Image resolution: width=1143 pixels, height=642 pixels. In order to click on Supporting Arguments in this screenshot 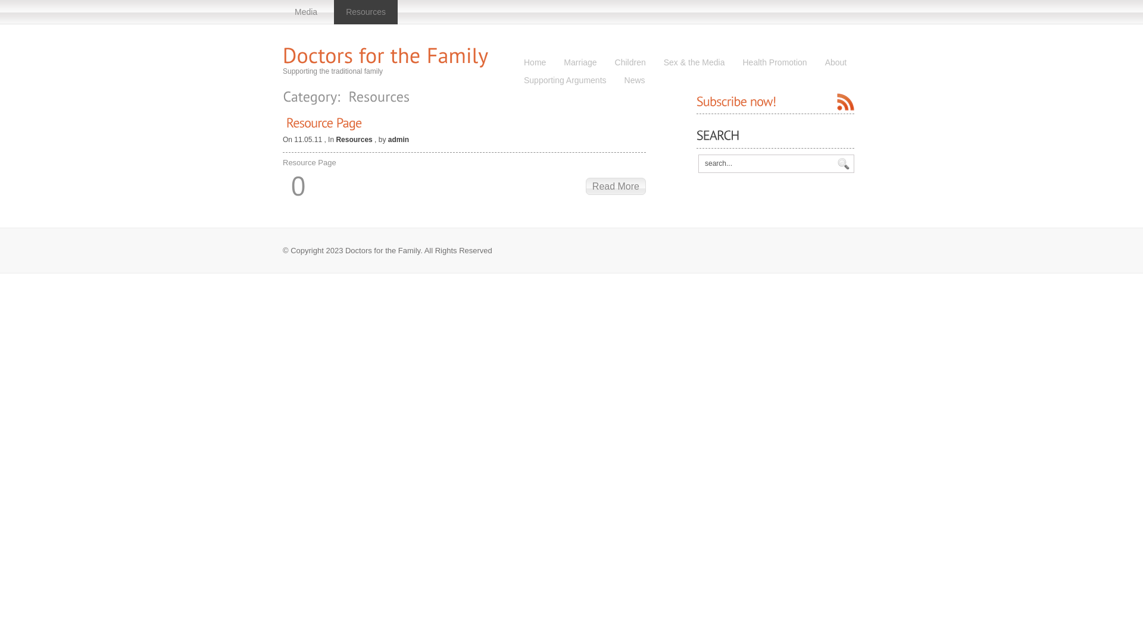, I will do `click(566, 81)`.